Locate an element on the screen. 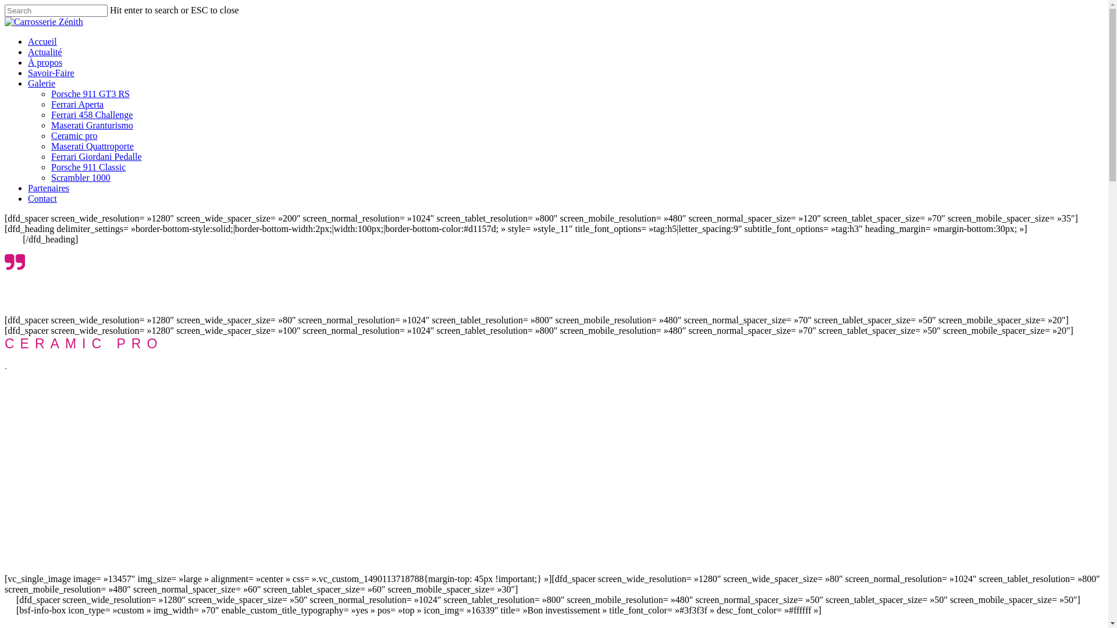 The image size is (1117, 628). Accueil is located at coordinates (42, 42).